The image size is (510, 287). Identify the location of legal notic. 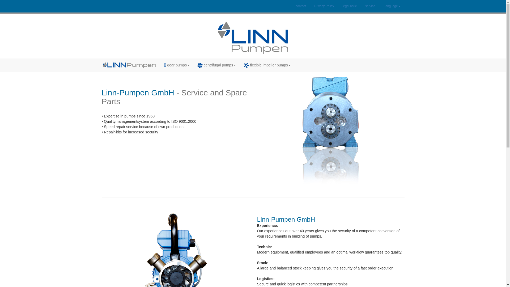
(350, 6).